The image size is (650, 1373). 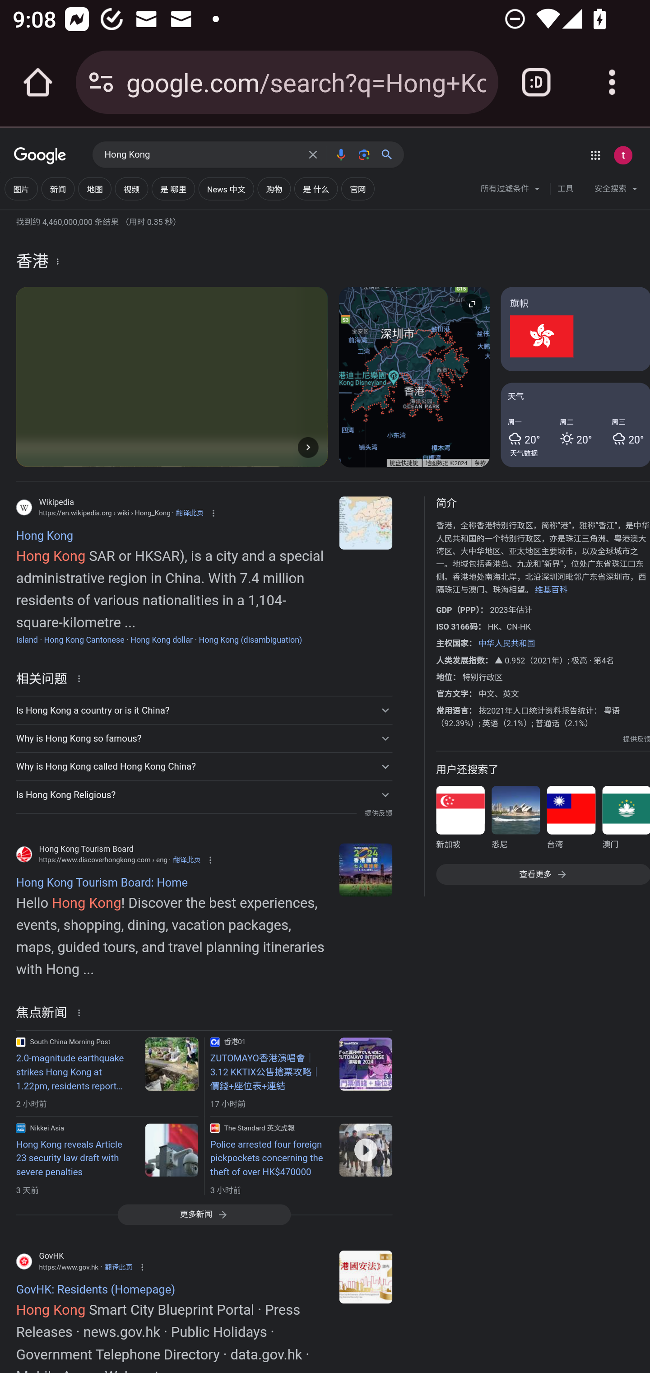 What do you see at coordinates (357, 189) in the screenshot?
I see `添加“官网” 官网` at bounding box center [357, 189].